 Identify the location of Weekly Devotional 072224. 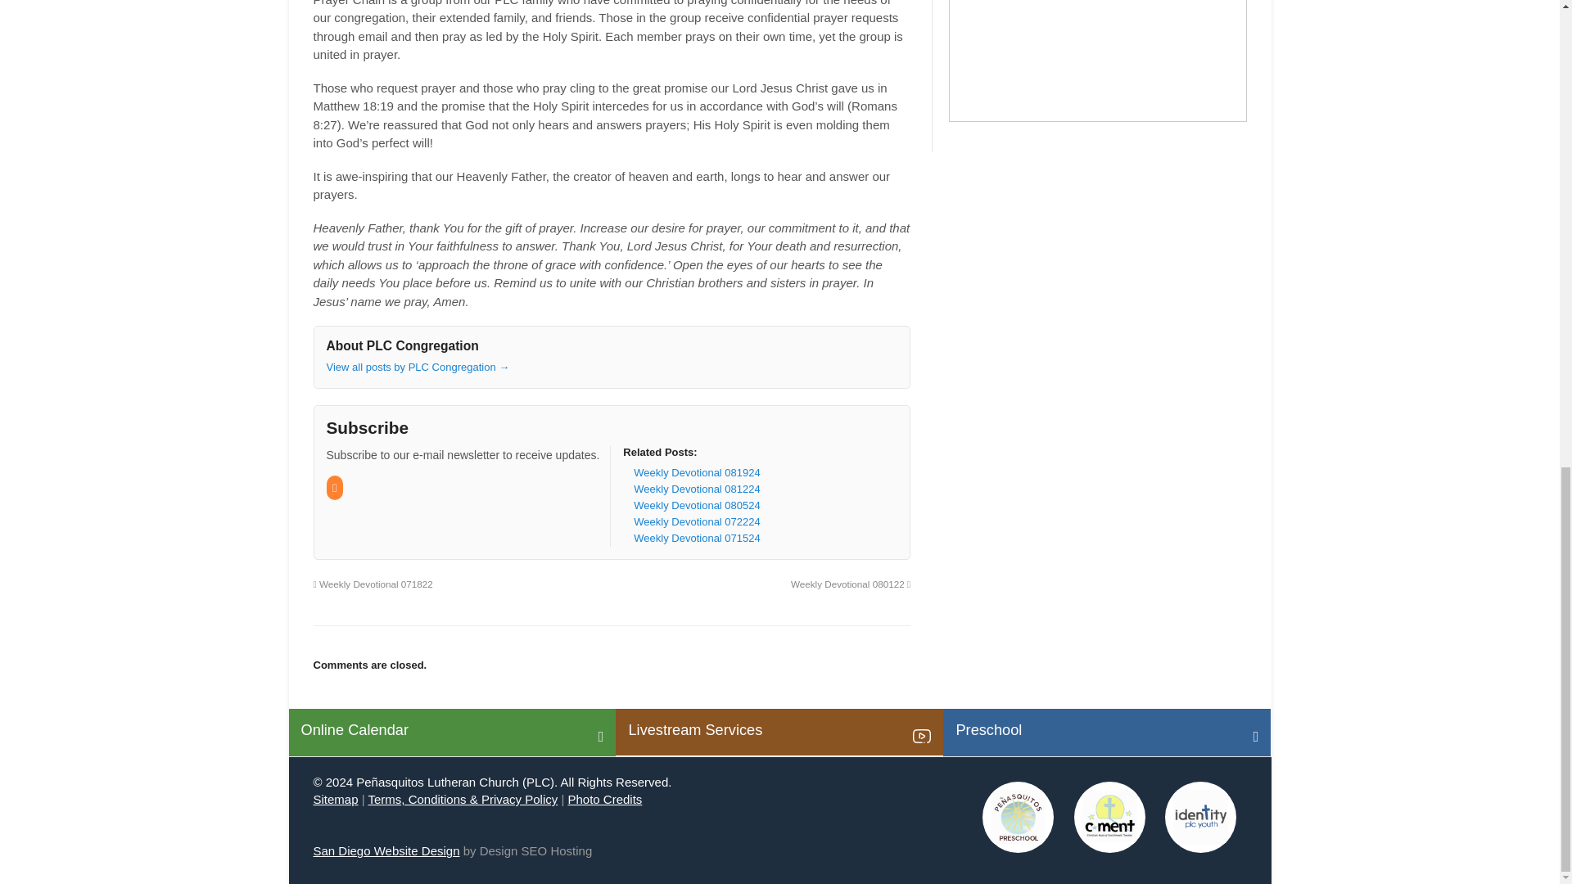
(696, 521).